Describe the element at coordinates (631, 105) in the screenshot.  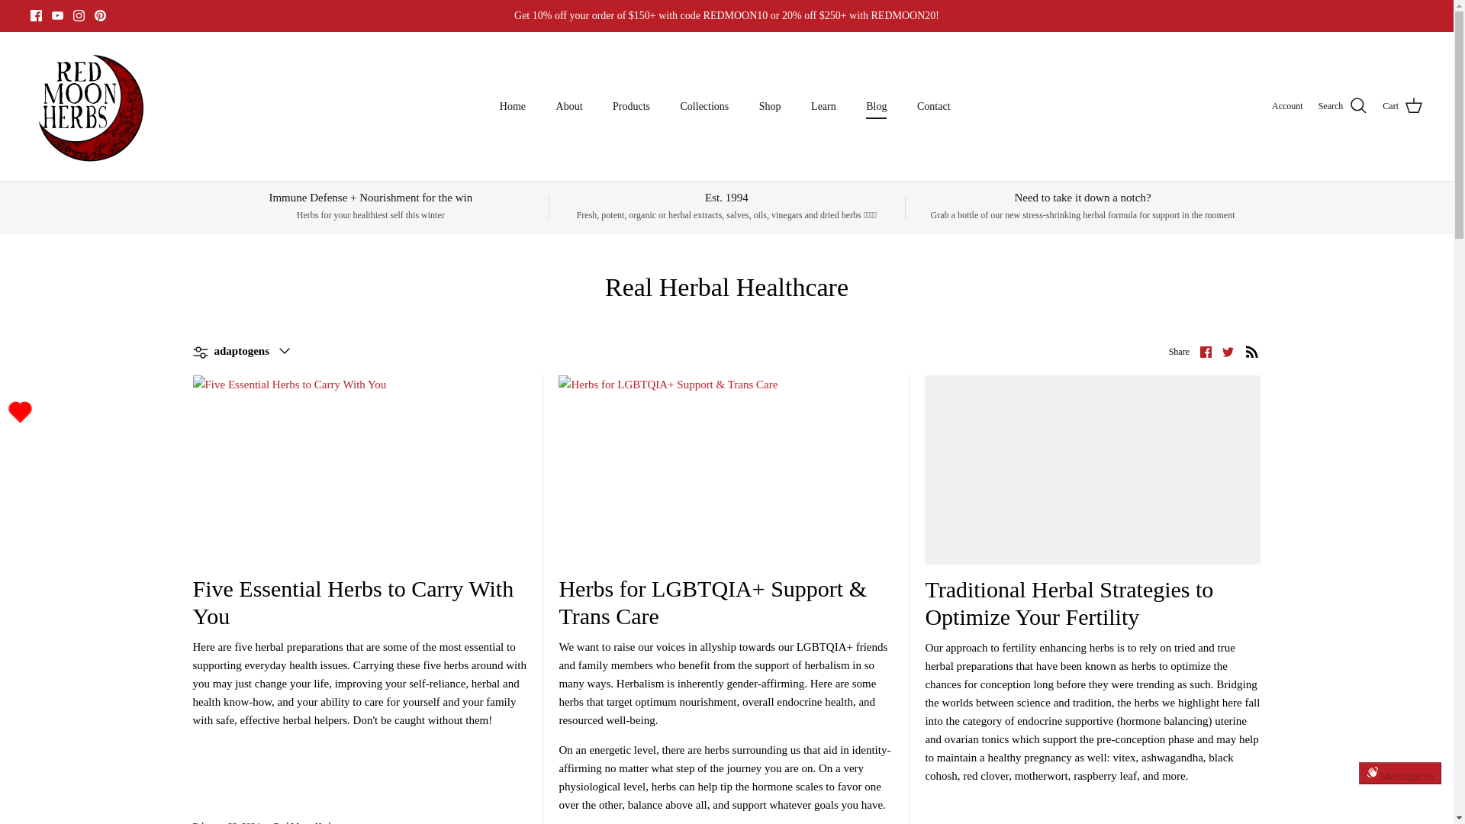
I see `Products` at that location.